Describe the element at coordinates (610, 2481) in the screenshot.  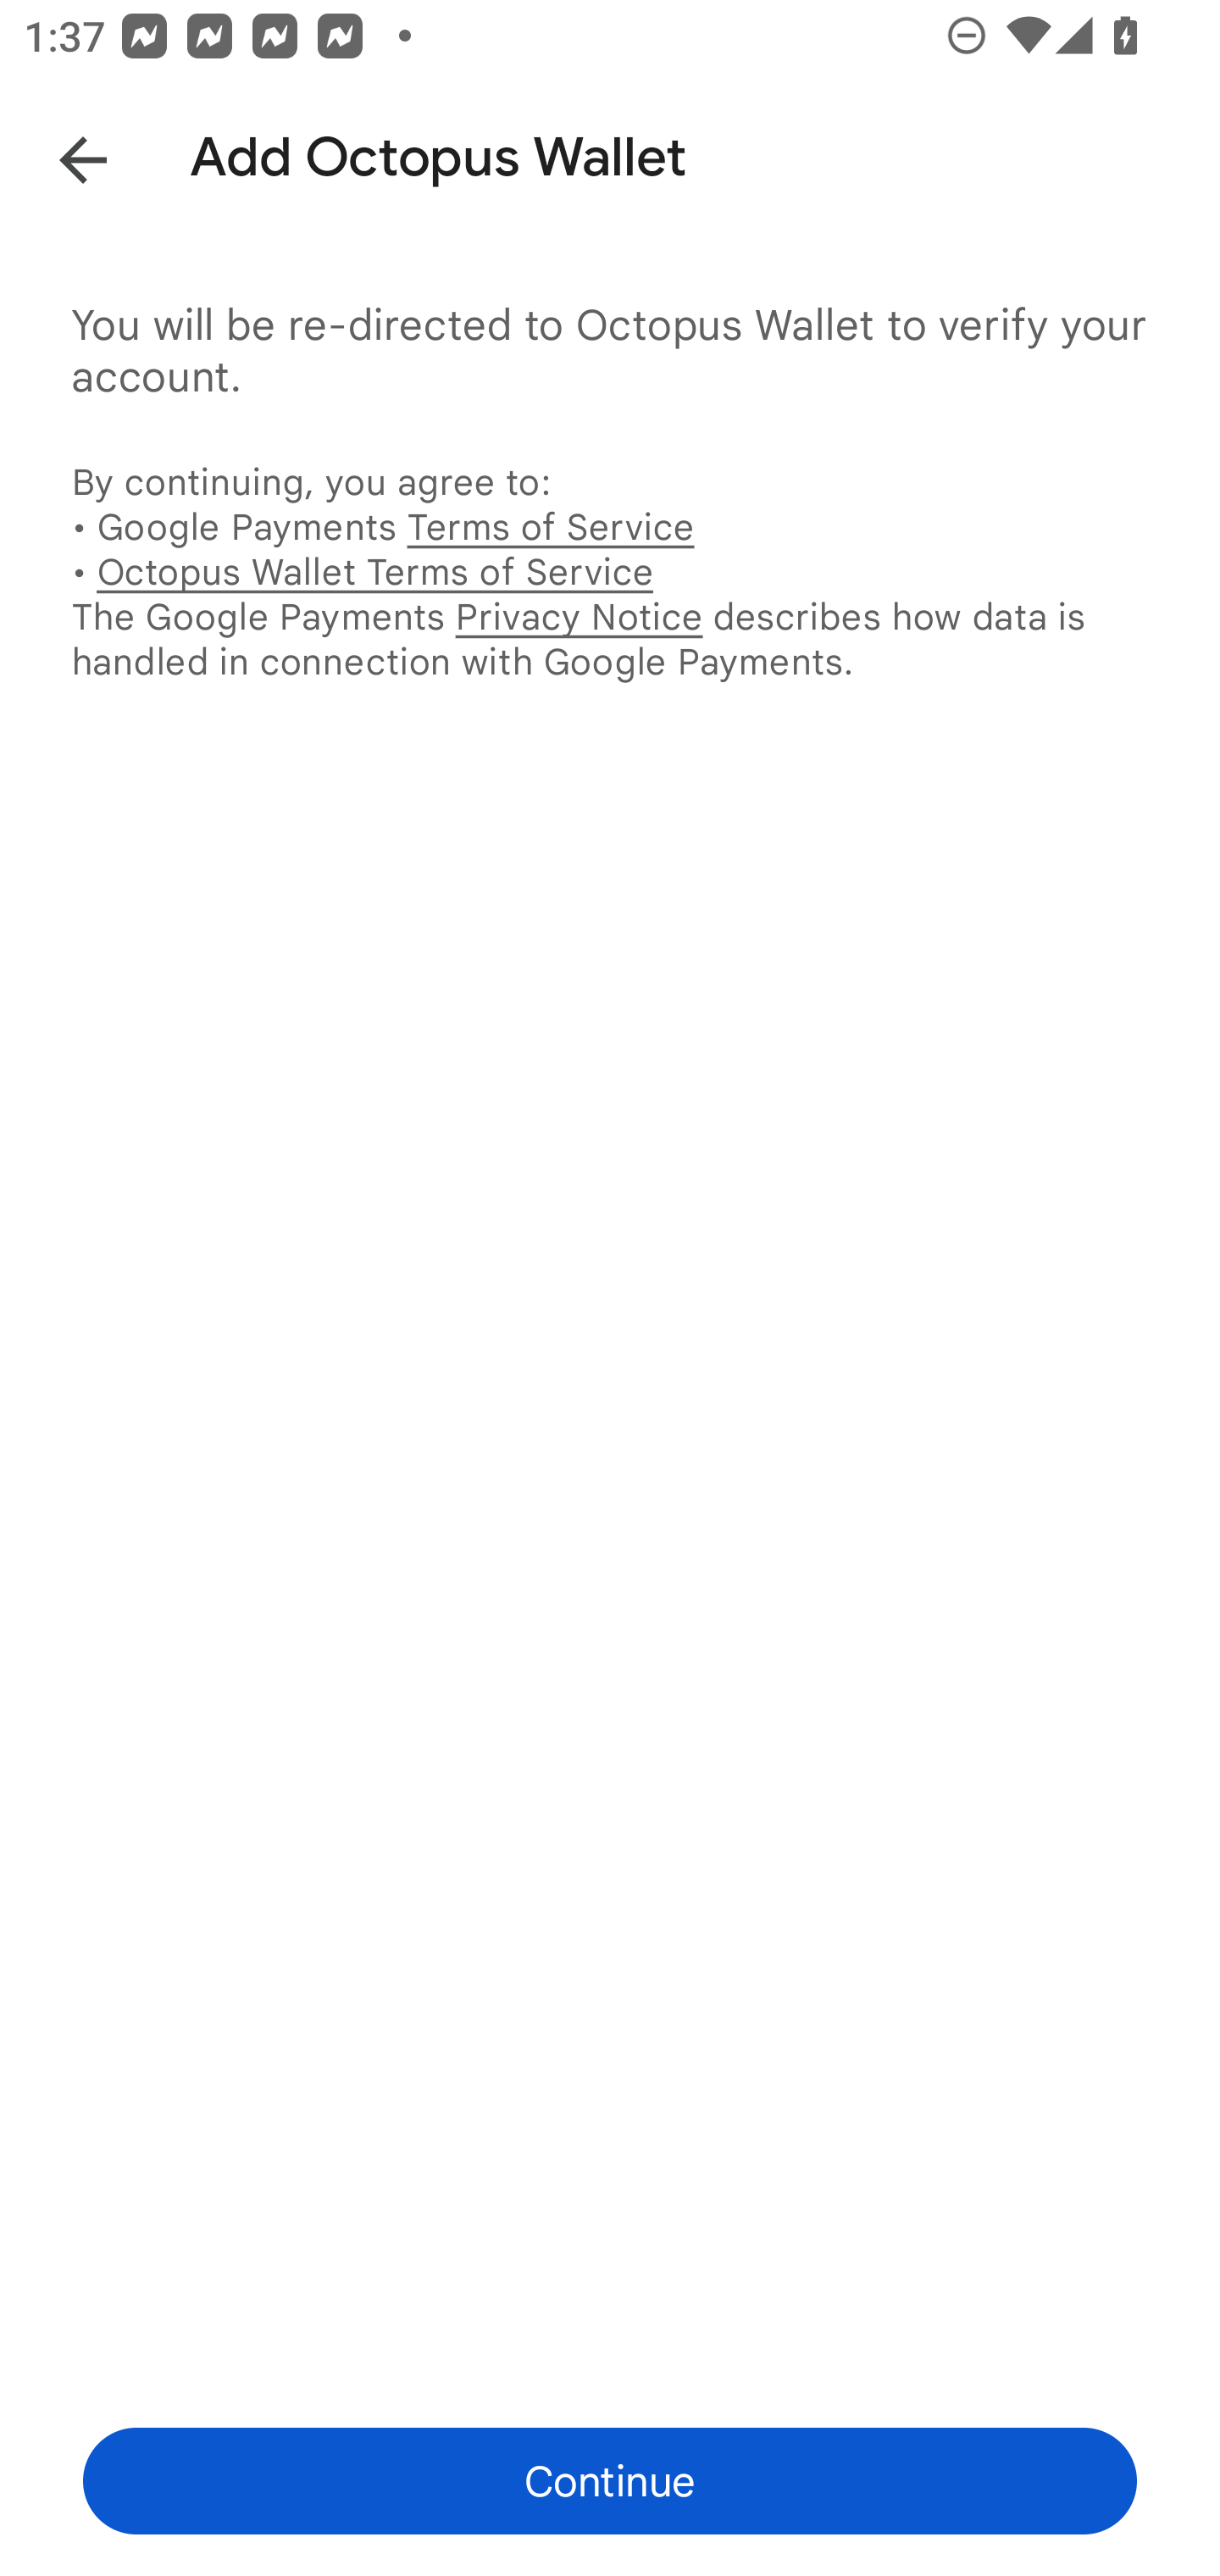
I see `Continue` at that location.